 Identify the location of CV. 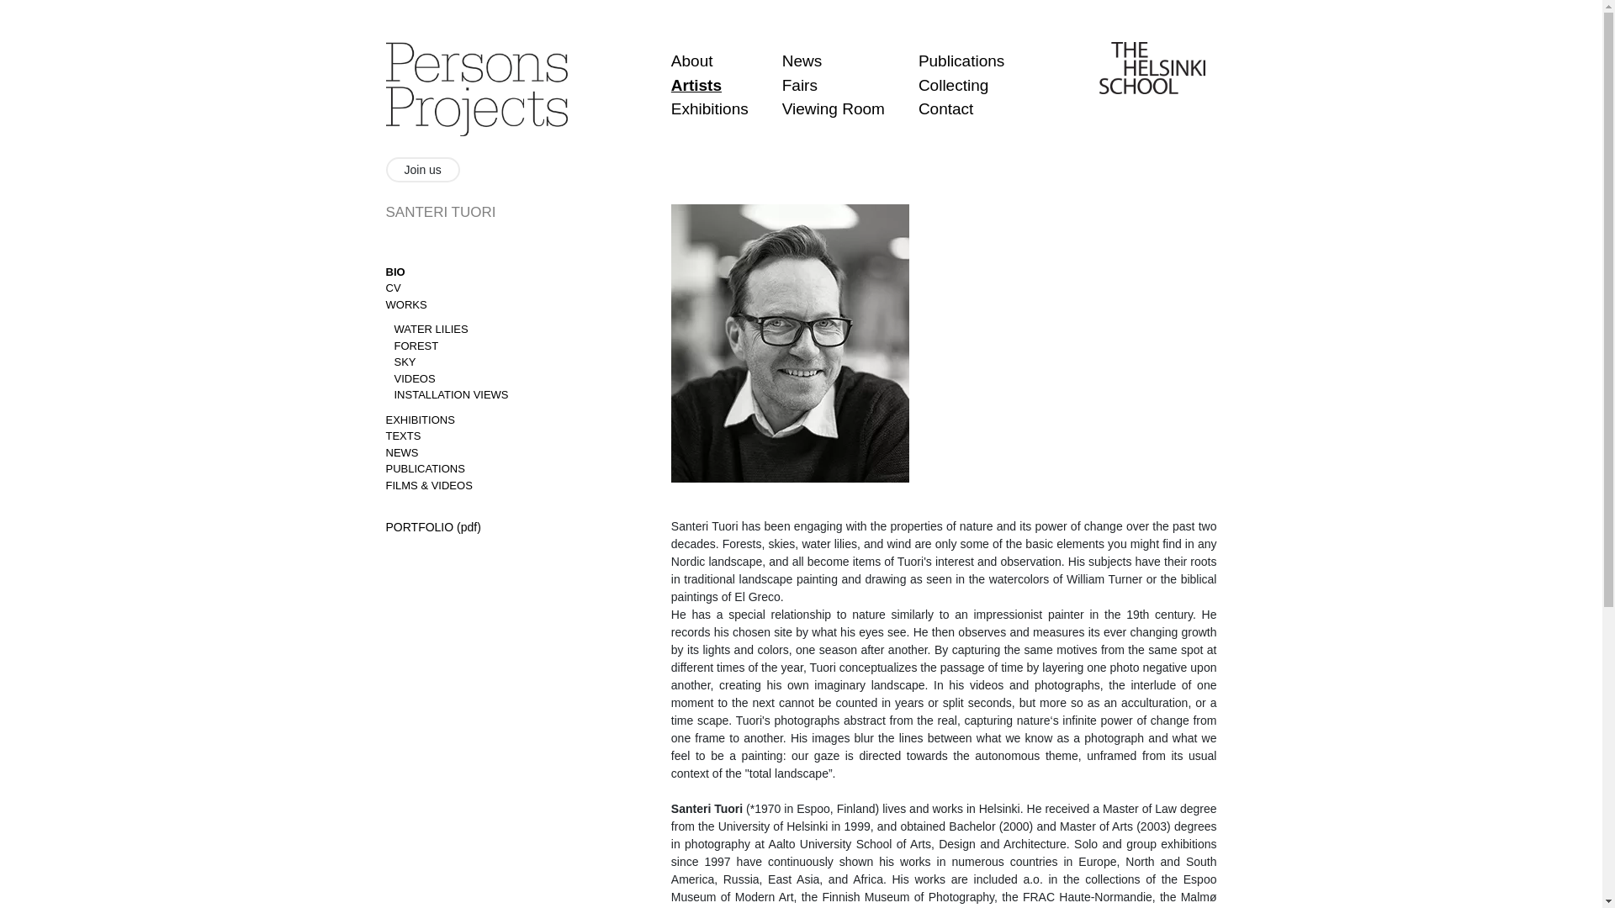
(393, 288).